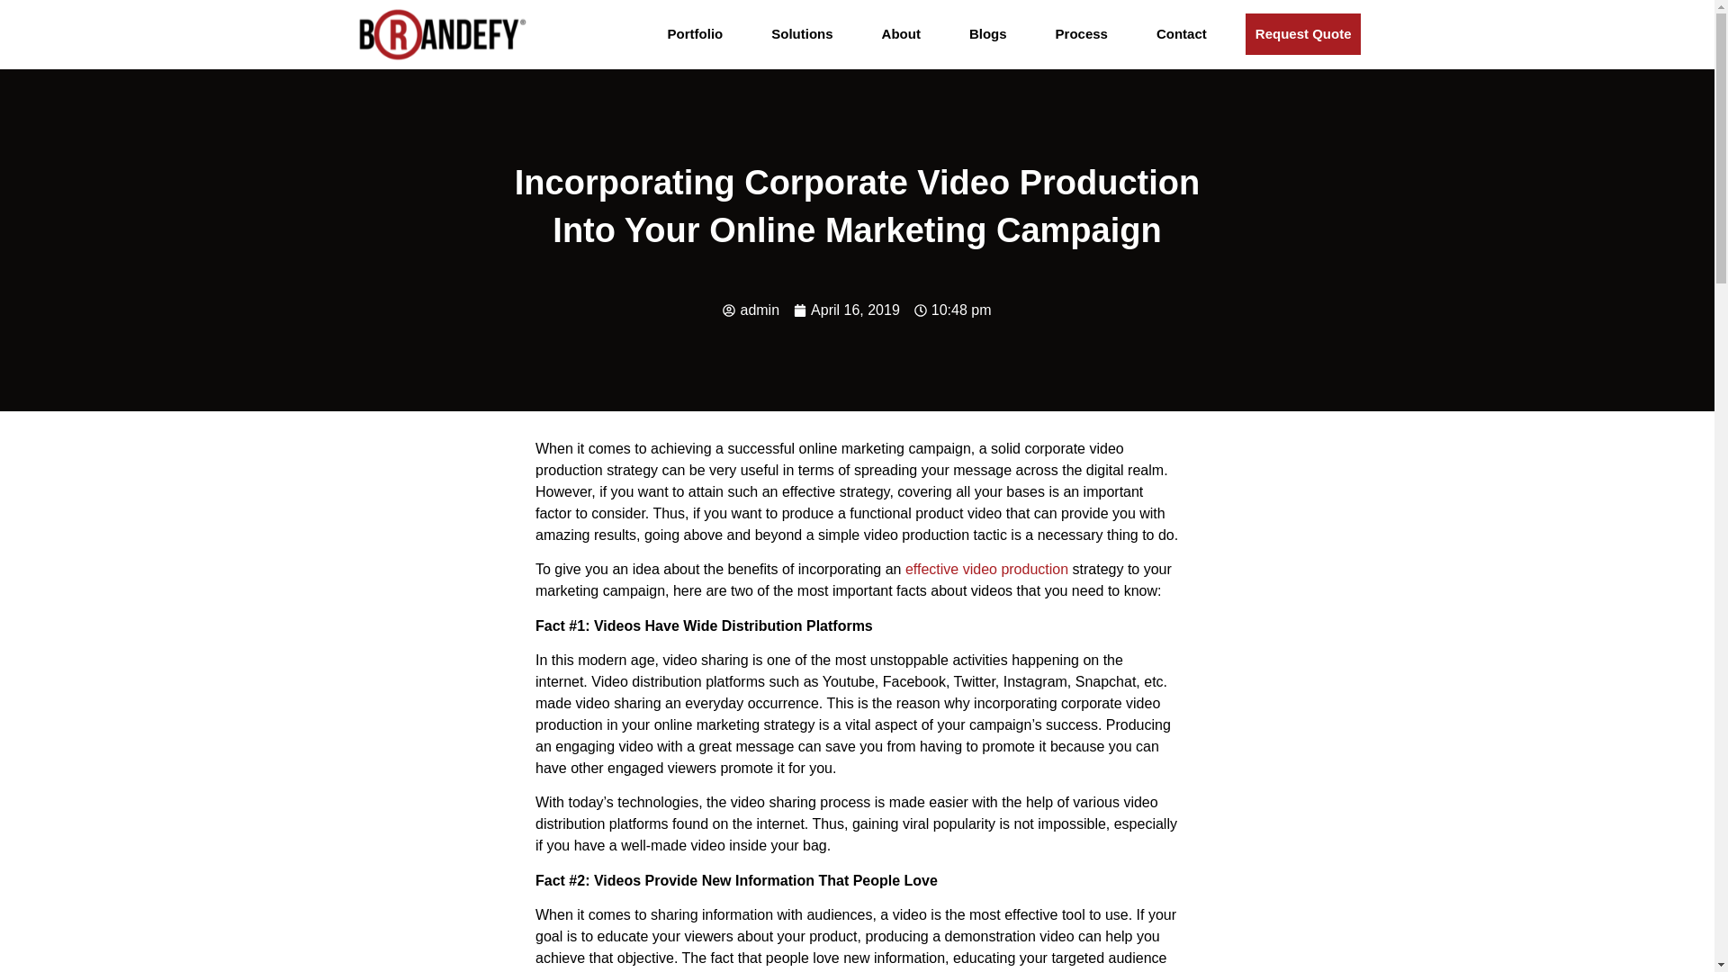 This screenshot has height=972, width=1728. I want to click on Request Quote, so click(1303, 34).